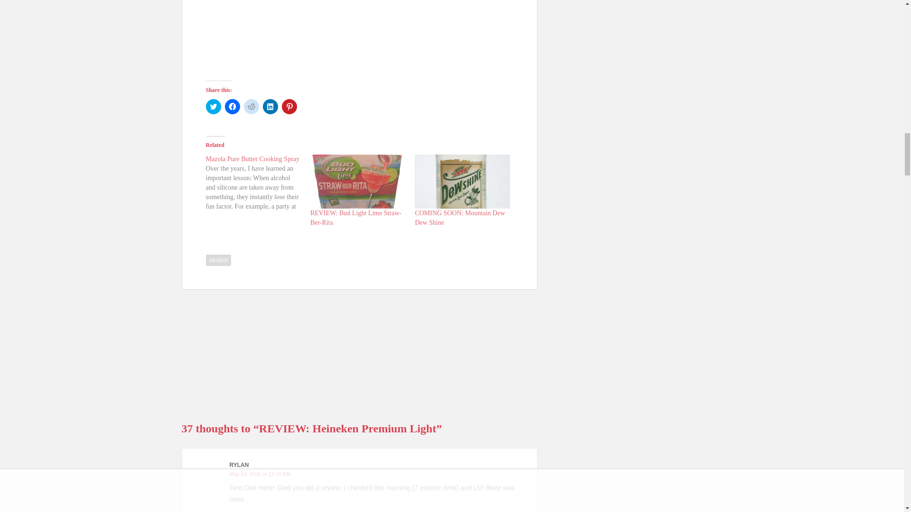 The image size is (911, 512). What do you see at coordinates (289, 106) in the screenshot?
I see `Click to share on Pinterest` at bounding box center [289, 106].